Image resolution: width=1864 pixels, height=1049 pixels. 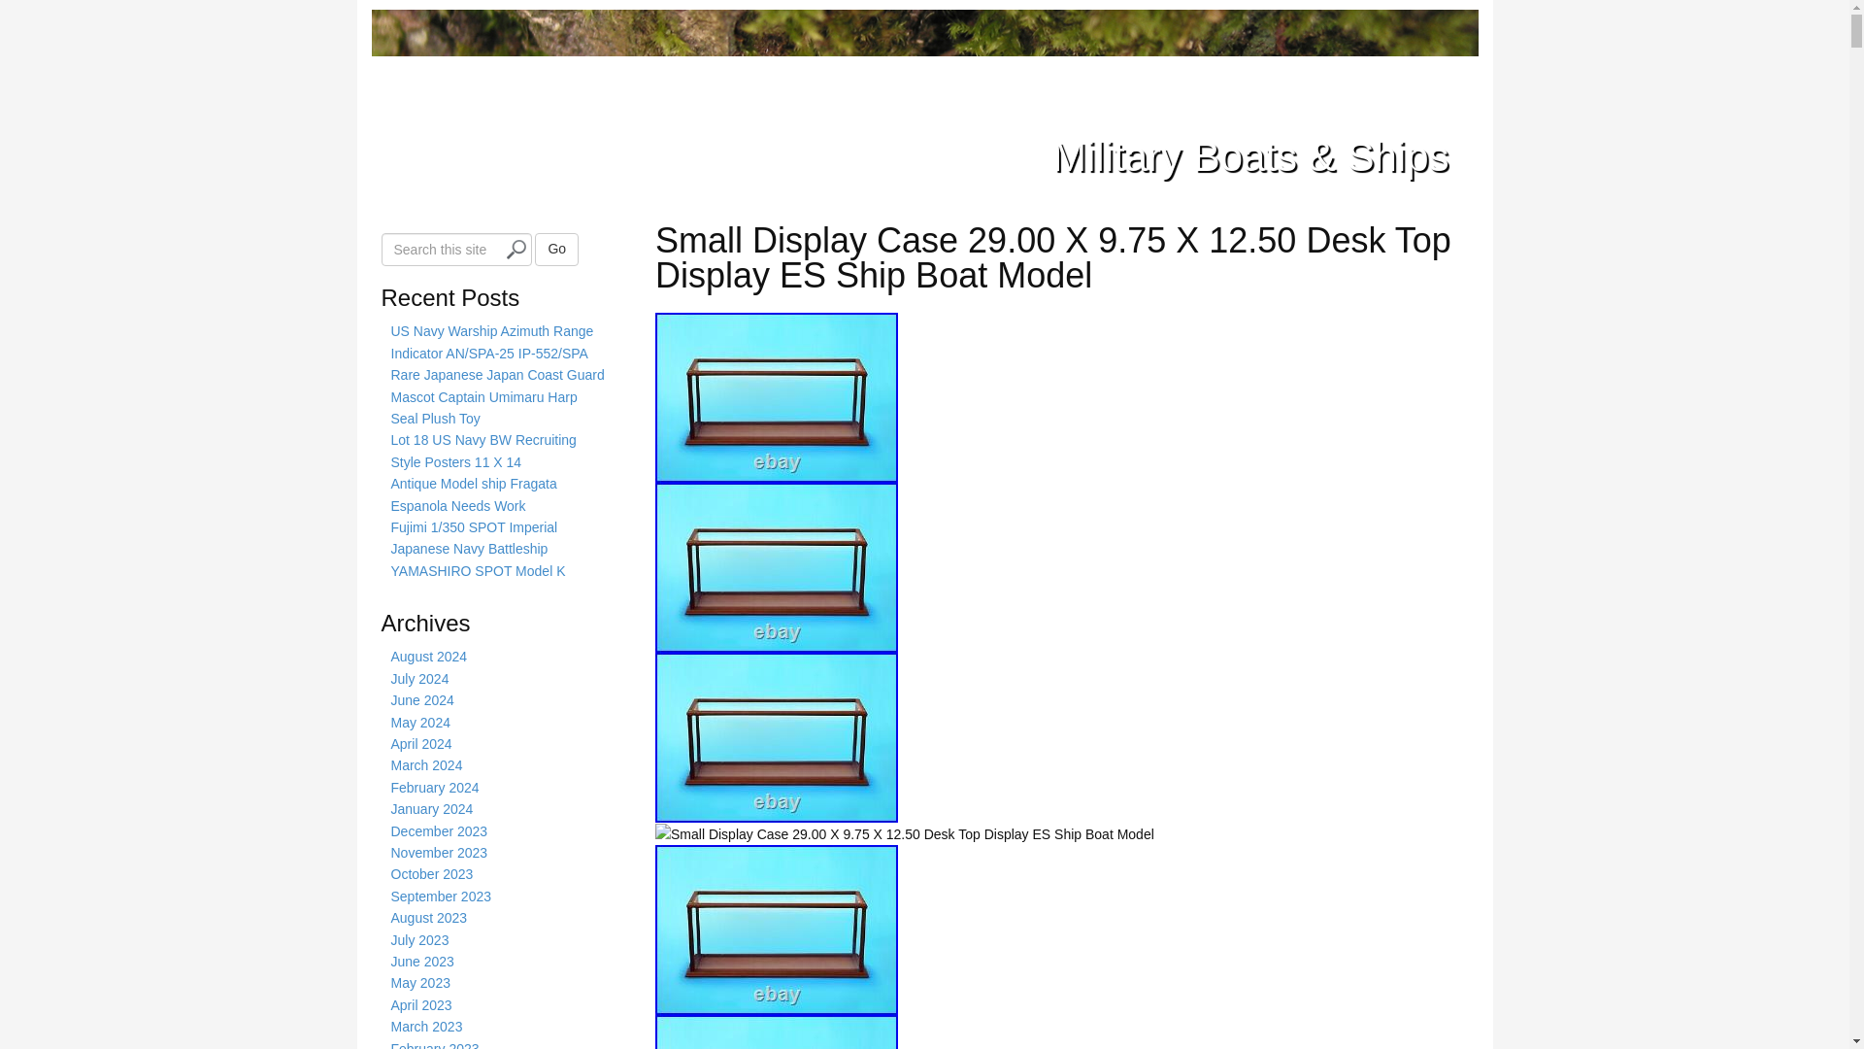 What do you see at coordinates (472, 494) in the screenshot?
I see `Antique Model ship Fragata Espanola Needs Work` at bounding box center [472, 494].